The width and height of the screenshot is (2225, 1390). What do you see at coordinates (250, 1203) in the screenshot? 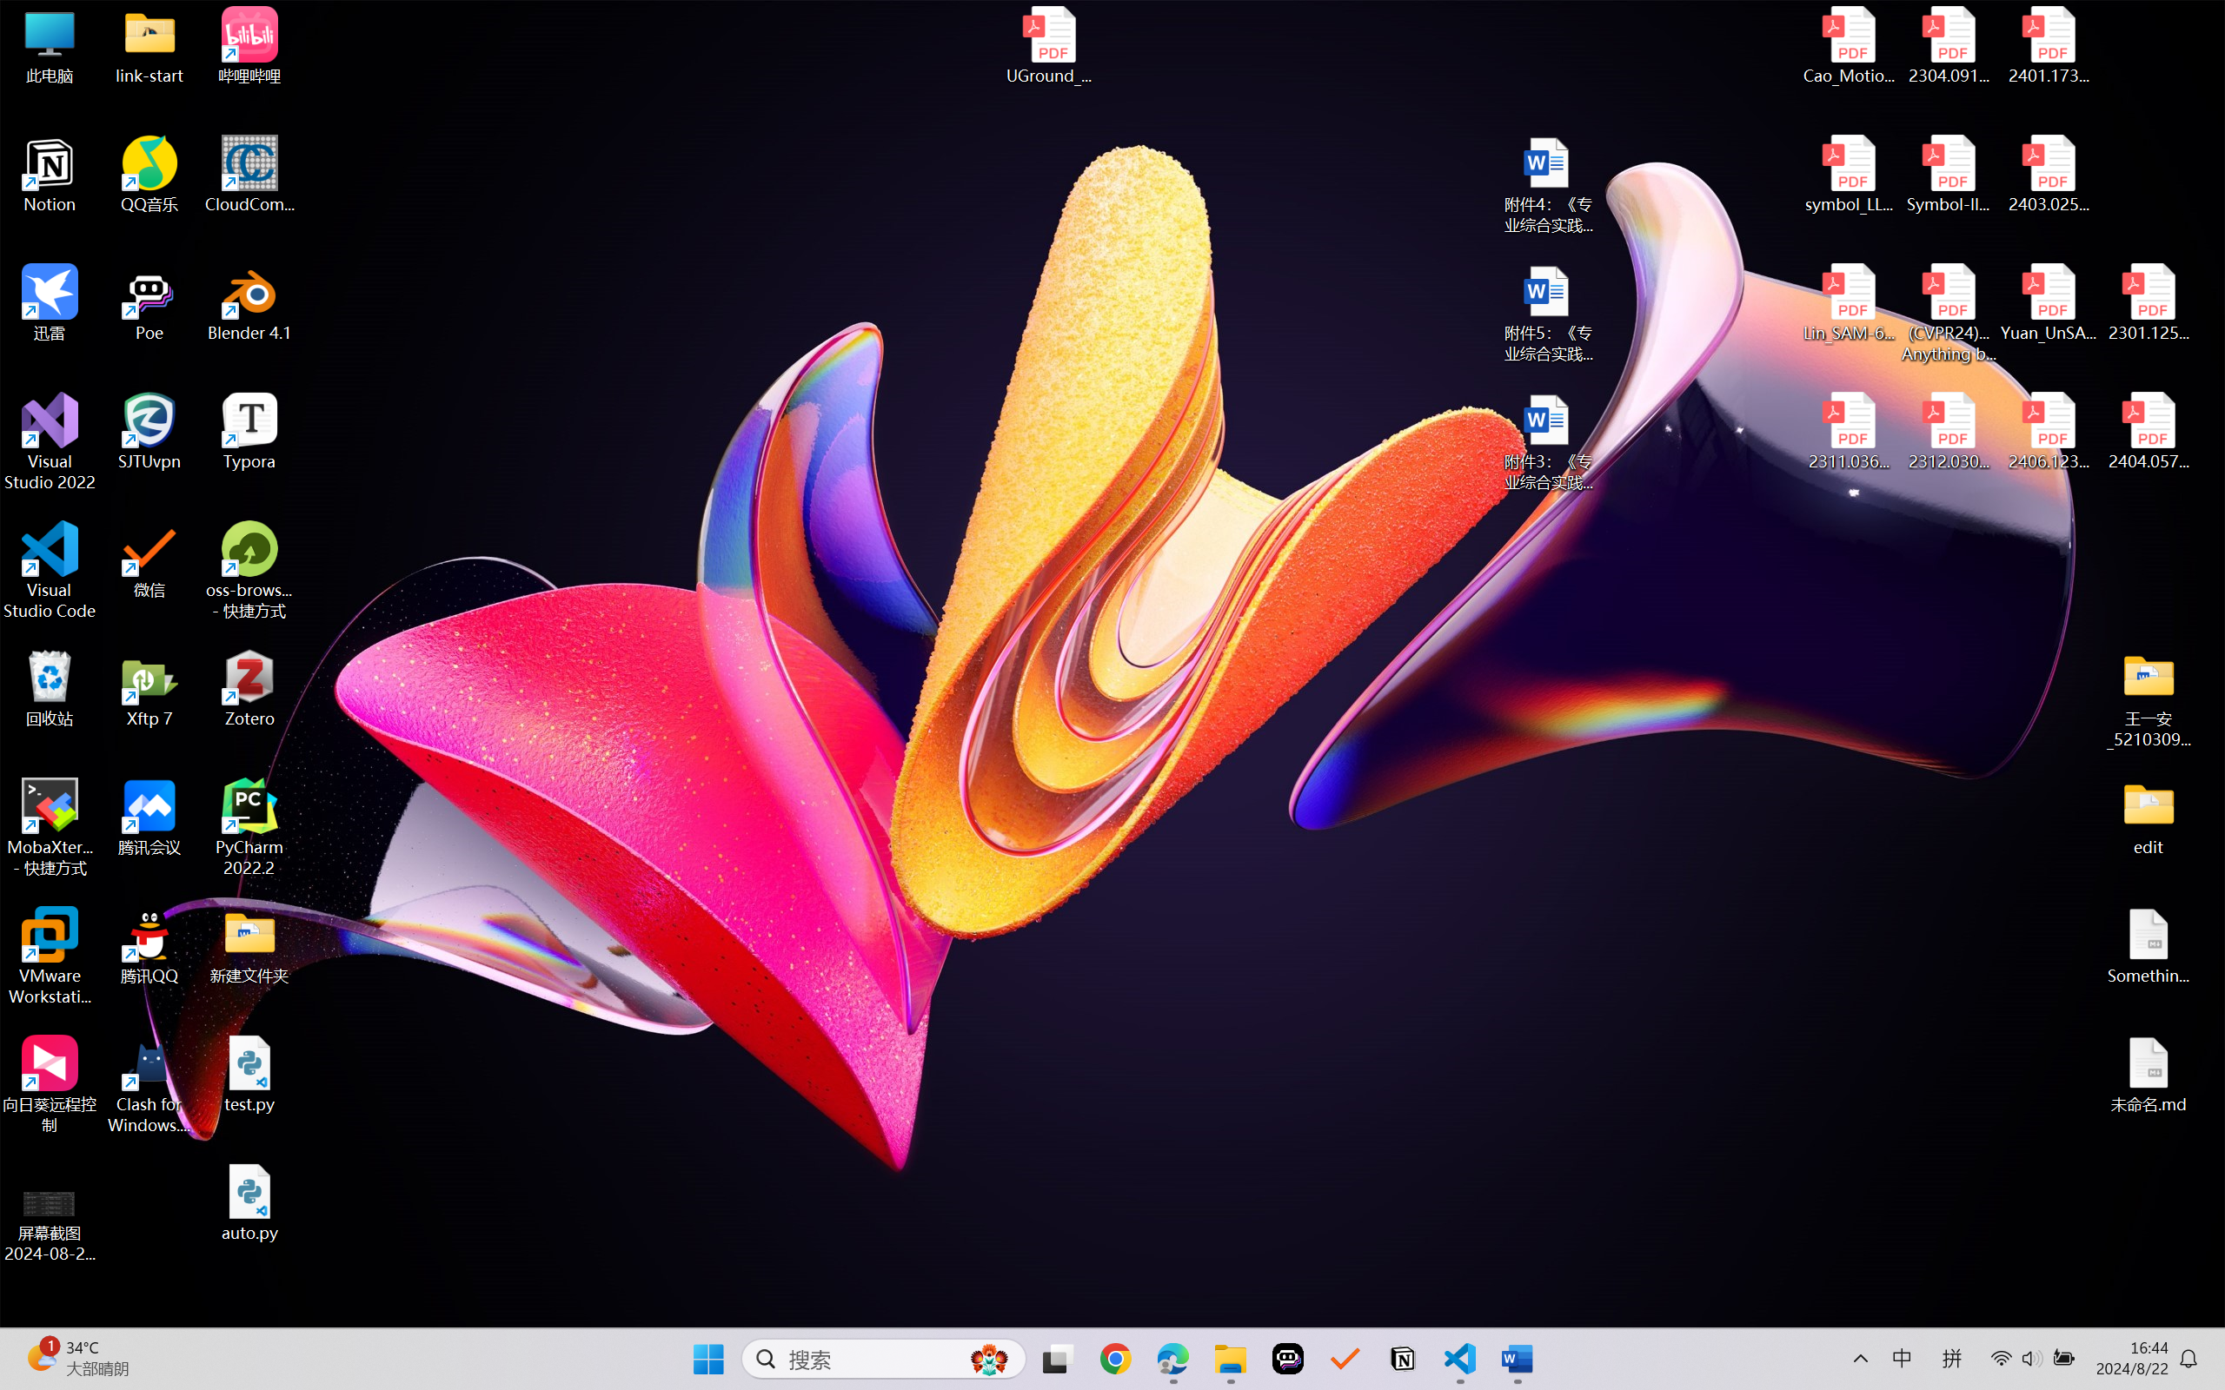
I see `auto.py` at bounding box center [250, 1203].